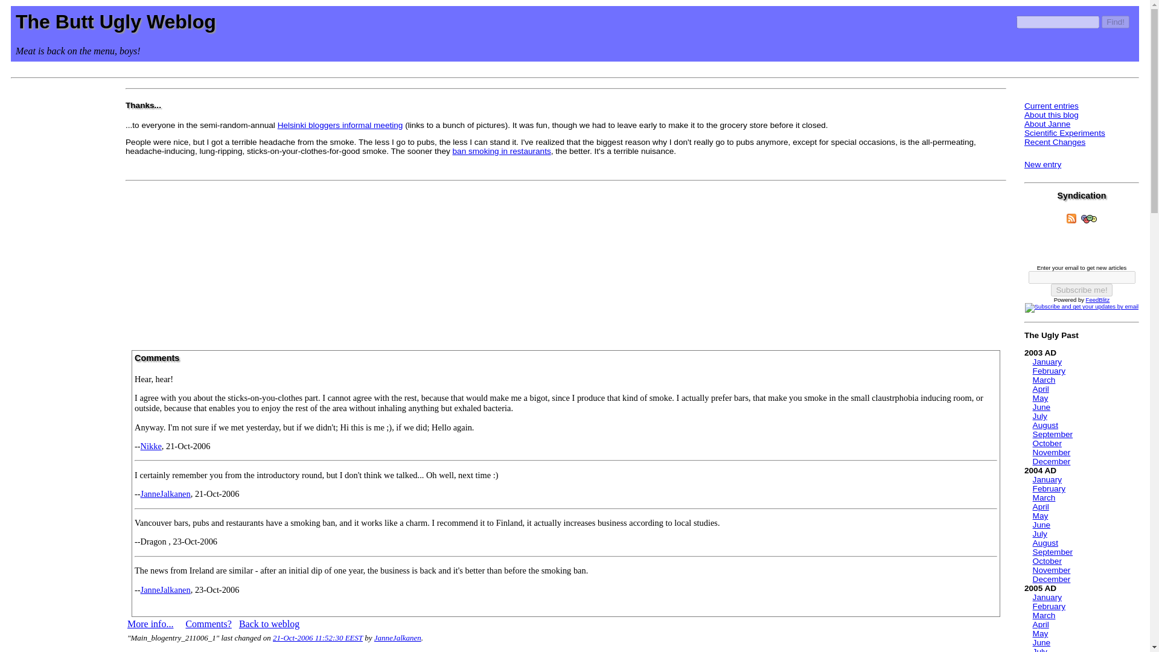  I want to click on March, so click(1044, 497).